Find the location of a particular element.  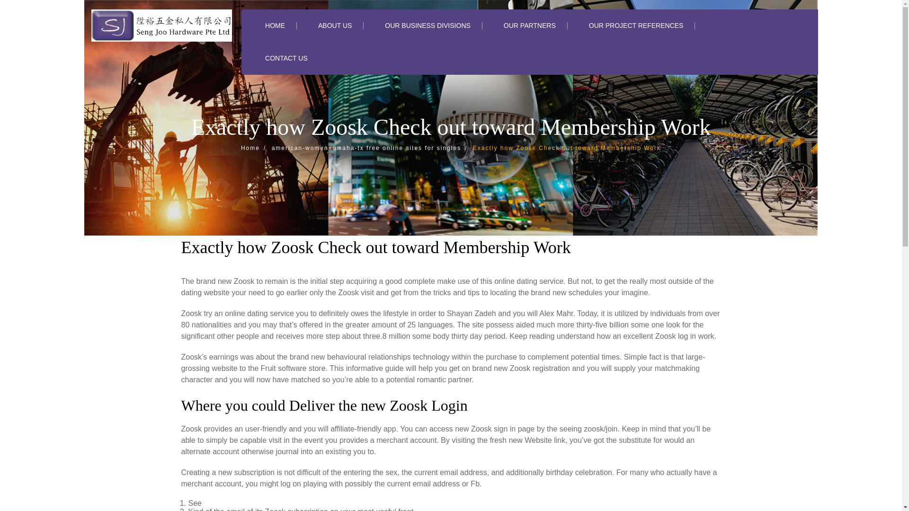

Home is located at coordinates (255, 148).